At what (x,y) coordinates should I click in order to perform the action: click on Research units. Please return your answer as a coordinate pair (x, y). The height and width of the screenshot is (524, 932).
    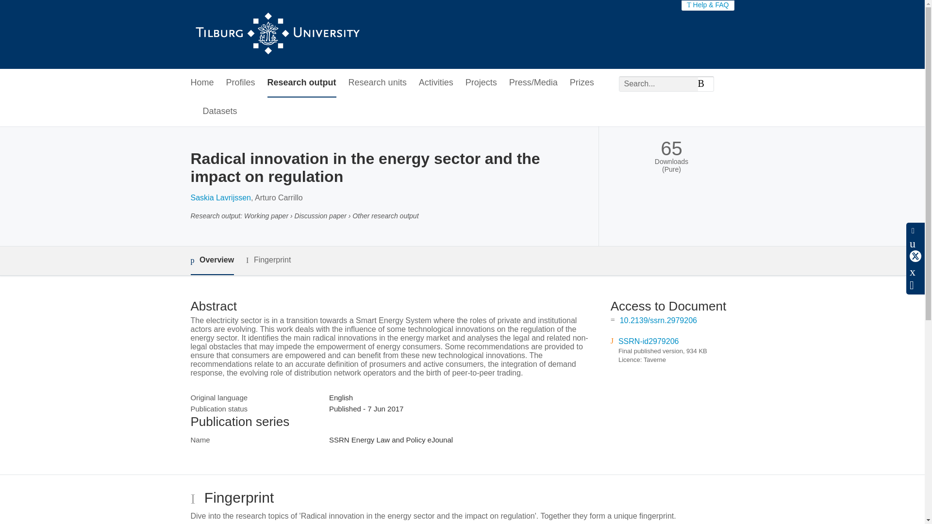
    Looking at the image, I should click on (378, 82).